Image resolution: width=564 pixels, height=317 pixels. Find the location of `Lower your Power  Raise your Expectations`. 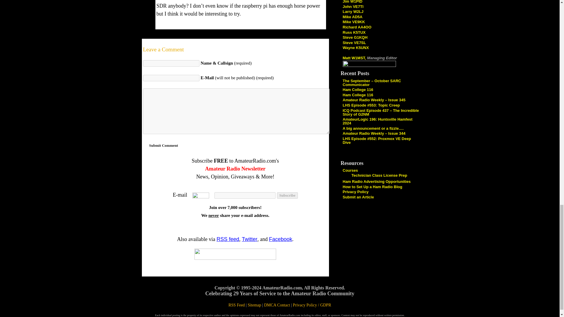

Lower your Power  Raise your Expectations is located at coordinates (357, 27).